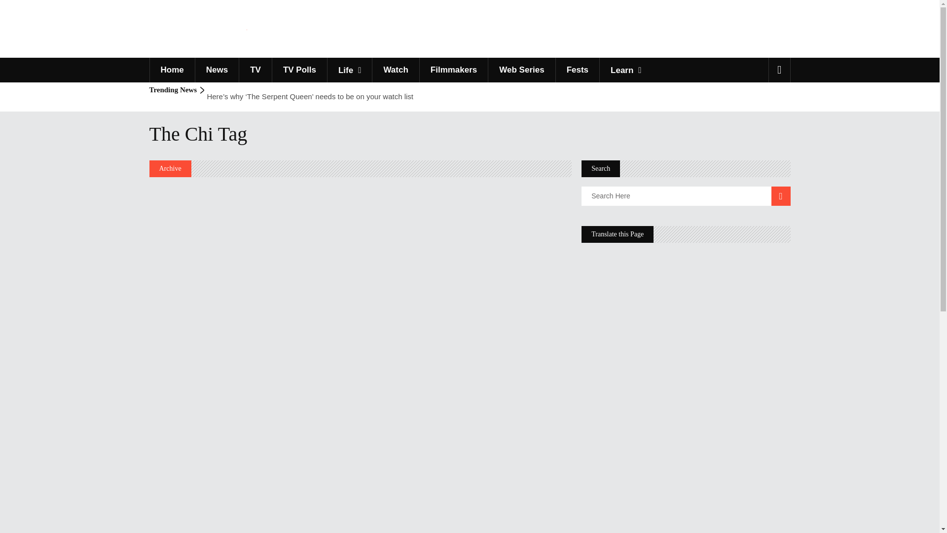 The image size is (947, 533). What do you see at coordinates (255, 70) in the screenshot?
I see `TV` at bounding box center [255, 70].